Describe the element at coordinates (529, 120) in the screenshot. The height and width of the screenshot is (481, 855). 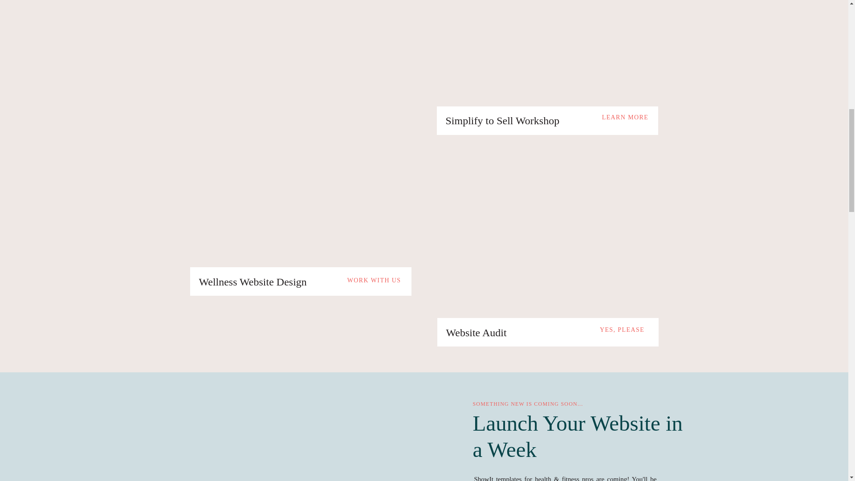
I see `Simplify to Sell Workshop` at that location.